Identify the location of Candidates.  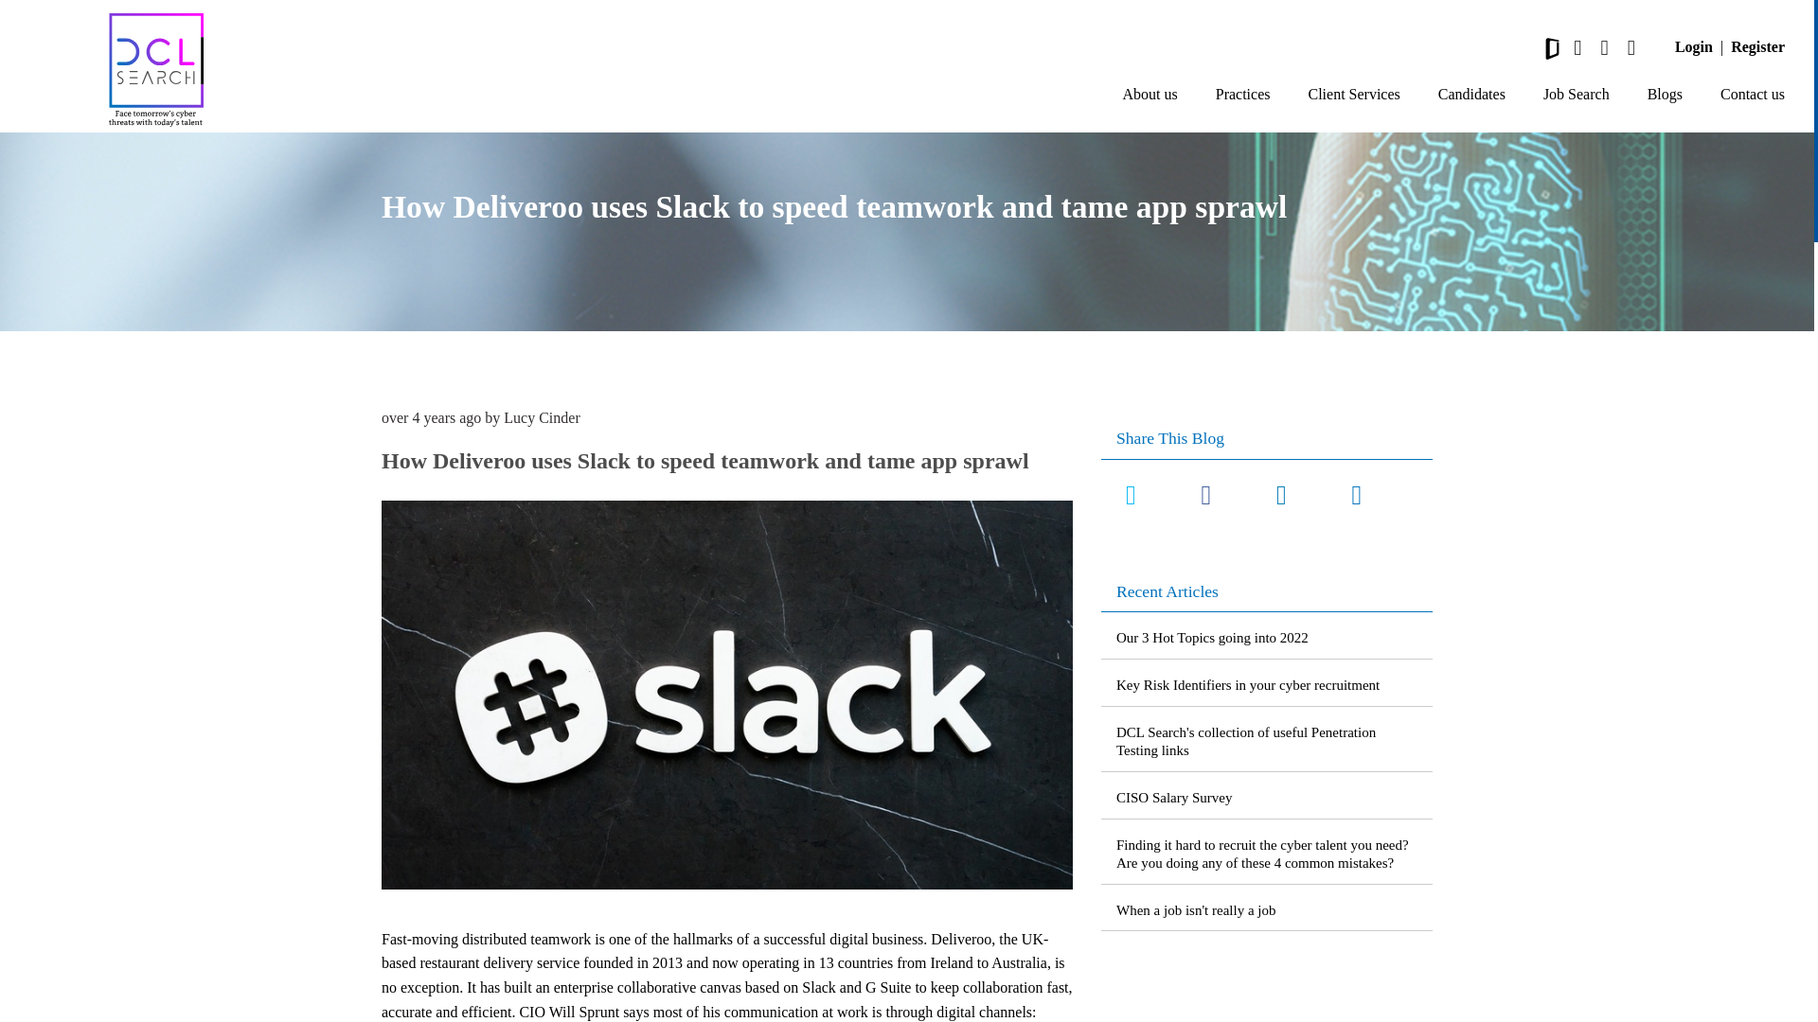
(1471, 95).